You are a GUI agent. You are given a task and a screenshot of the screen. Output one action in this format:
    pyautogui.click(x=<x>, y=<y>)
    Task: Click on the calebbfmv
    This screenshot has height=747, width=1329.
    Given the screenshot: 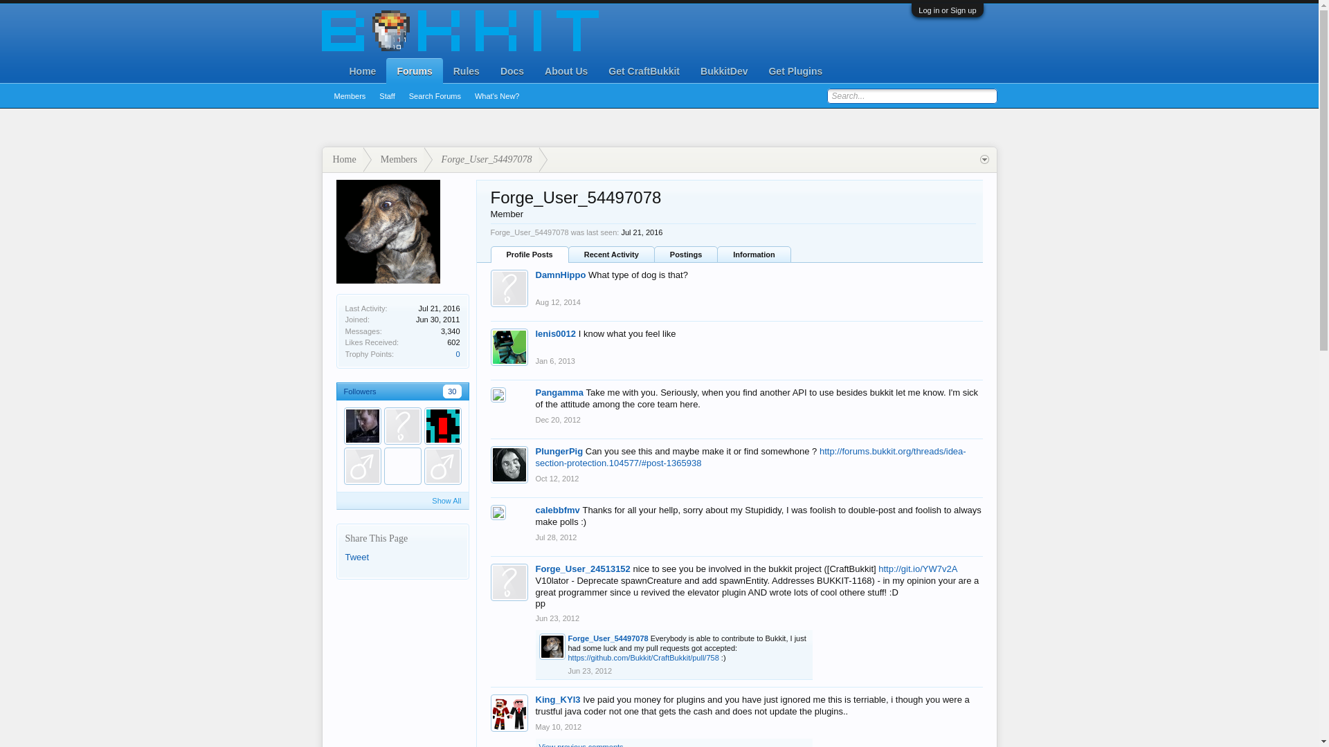 What is the action you would take?
    pyautogui.click(x=557, y=510)
    